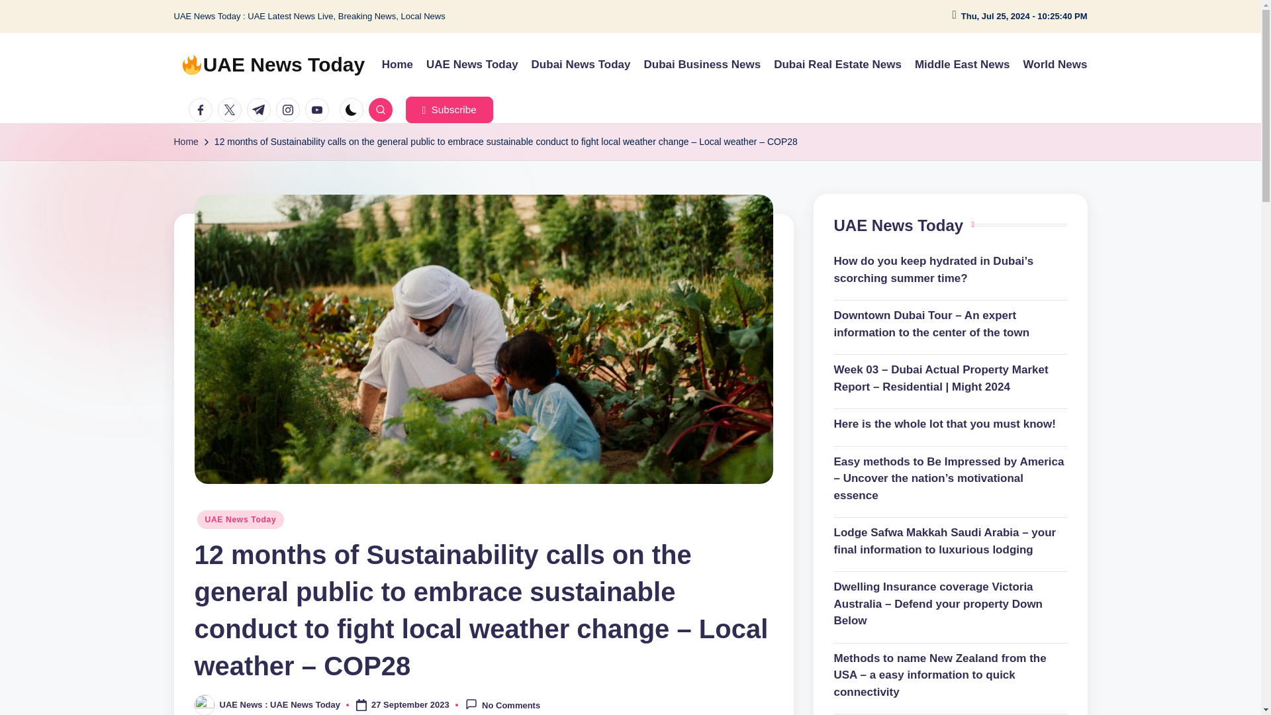 The image size is (1271, 715). What do you see at coordinates (273, 64) in the screenshot?
I see `UAE News Today` at bounding box center [273, 64].